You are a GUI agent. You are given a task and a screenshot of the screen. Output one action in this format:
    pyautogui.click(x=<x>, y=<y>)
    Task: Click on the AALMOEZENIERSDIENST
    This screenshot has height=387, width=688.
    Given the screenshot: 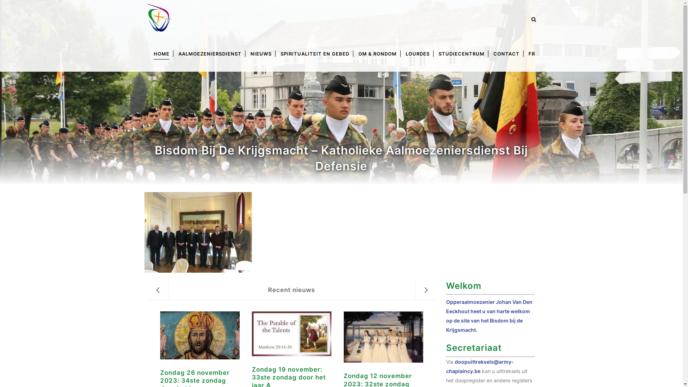 What is the action you would take?
    pyautogui.click(x=210, y=54)
    